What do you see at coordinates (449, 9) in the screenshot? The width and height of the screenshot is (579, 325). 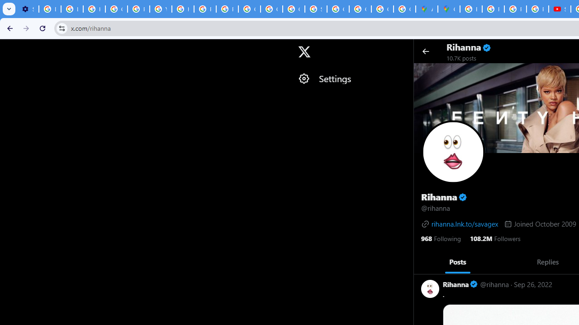 I see `Google Maps` at bounding box center [449, 9].